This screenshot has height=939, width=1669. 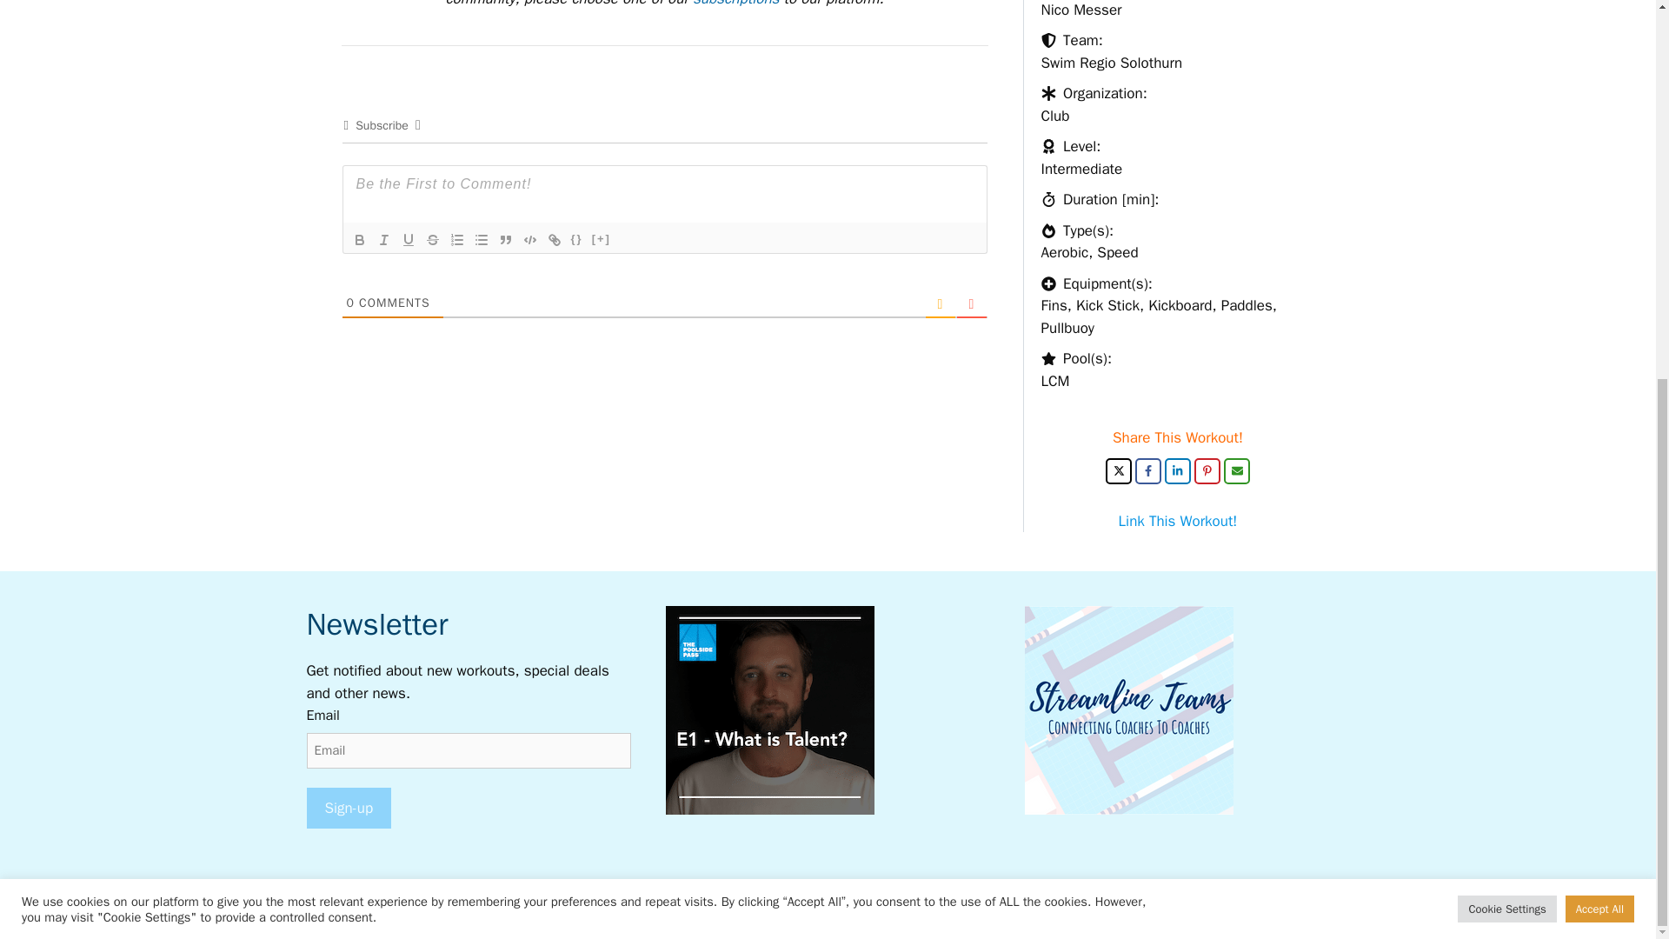 What do you see at coordinates (457, 240) in the screenshot?
I see `Ordered List` at bounding box center [457, 240].